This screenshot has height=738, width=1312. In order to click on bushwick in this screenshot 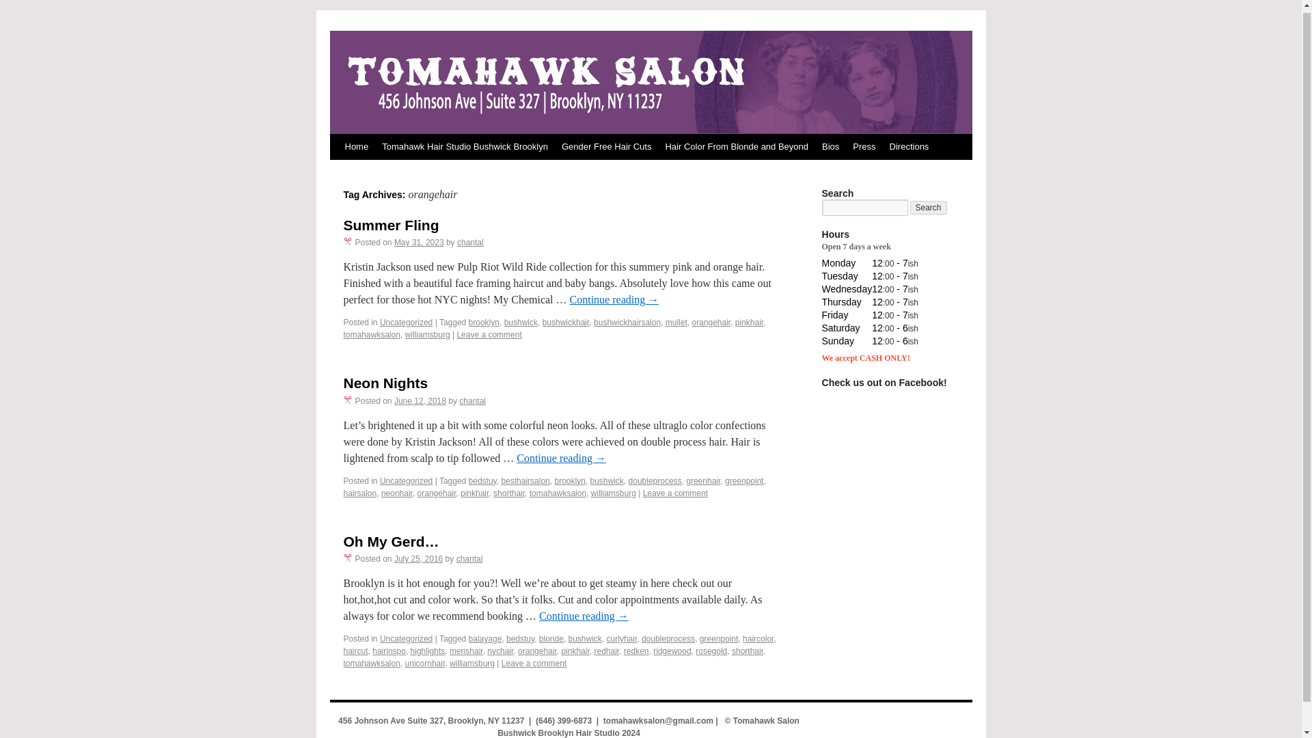, I will do `click(521, 323)`.